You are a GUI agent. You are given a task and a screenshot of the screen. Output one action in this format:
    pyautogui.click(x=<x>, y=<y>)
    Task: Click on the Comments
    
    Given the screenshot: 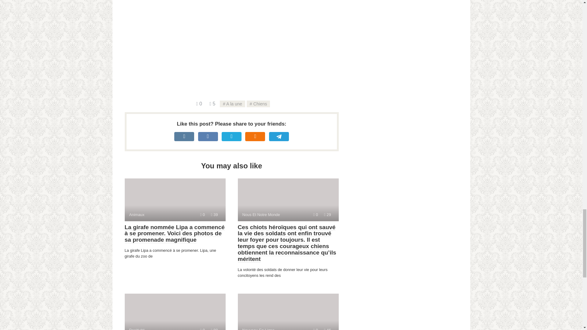 What is the action you would take?
    pyautogui.click(x=202, y=329)
    